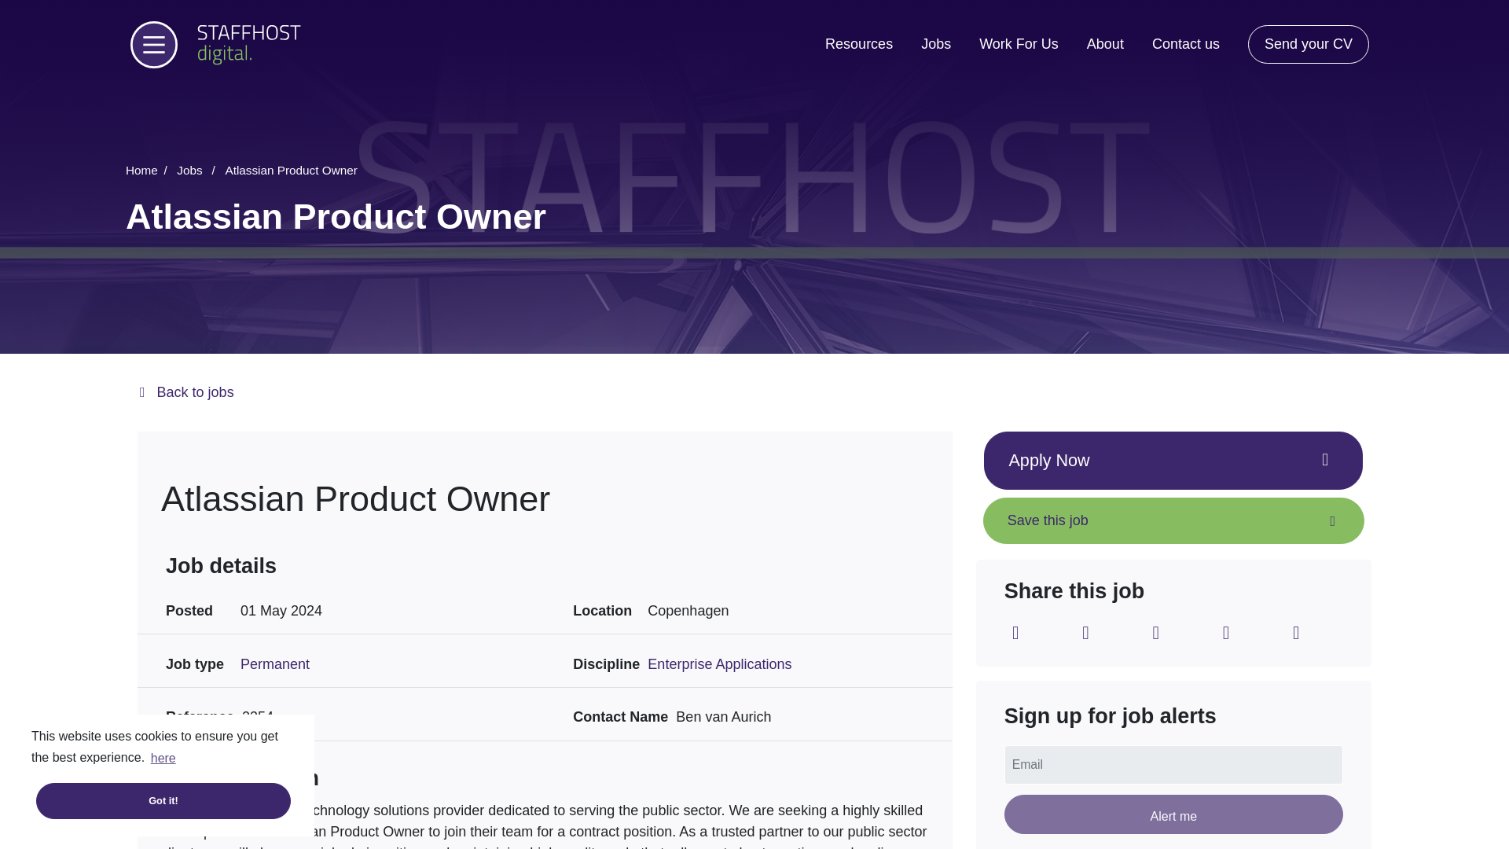  What do you see at coordinates (198, 170) in the screenshot?
I see `Jobs` at bounding box center [198, 170].